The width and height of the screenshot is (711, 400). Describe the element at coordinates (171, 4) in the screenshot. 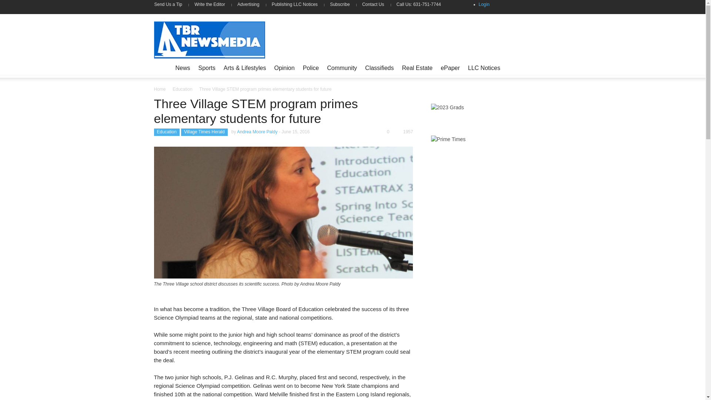

I see `Send Us a Tip` at that location.